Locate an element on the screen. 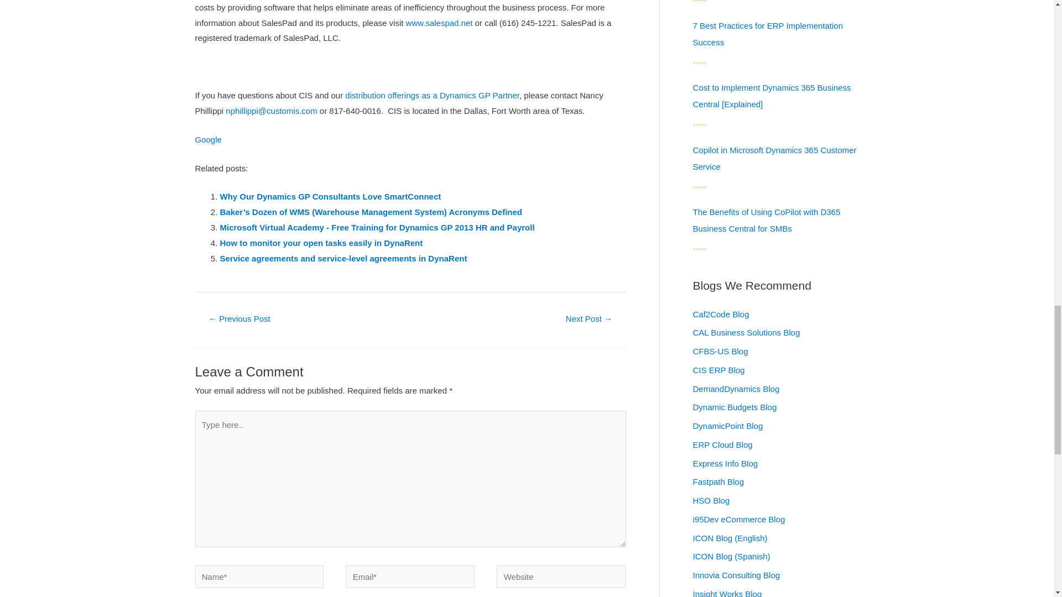 This screenshot has width=1062, height=597. SalesPad for Mobile is located at coordinates (439, 23).